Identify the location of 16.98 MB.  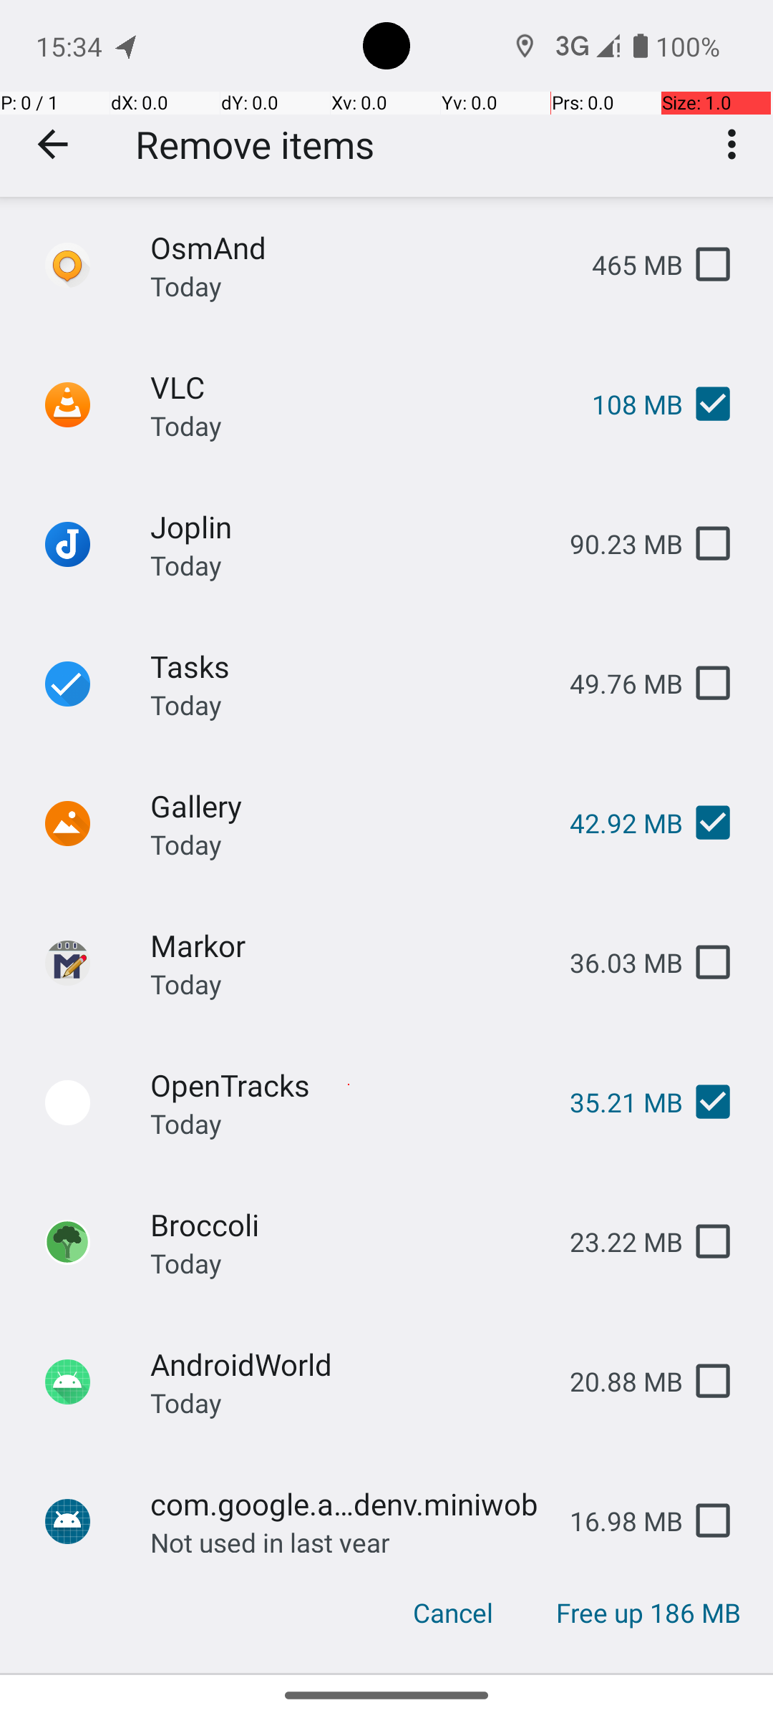
(615, 1520).